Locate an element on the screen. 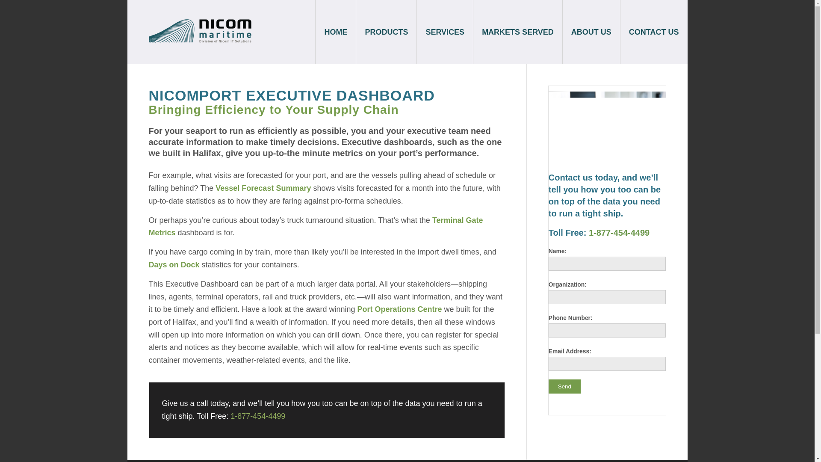 This screenshot has height=462, width=821. nicom-maritime is located at coordinates (200, 42).